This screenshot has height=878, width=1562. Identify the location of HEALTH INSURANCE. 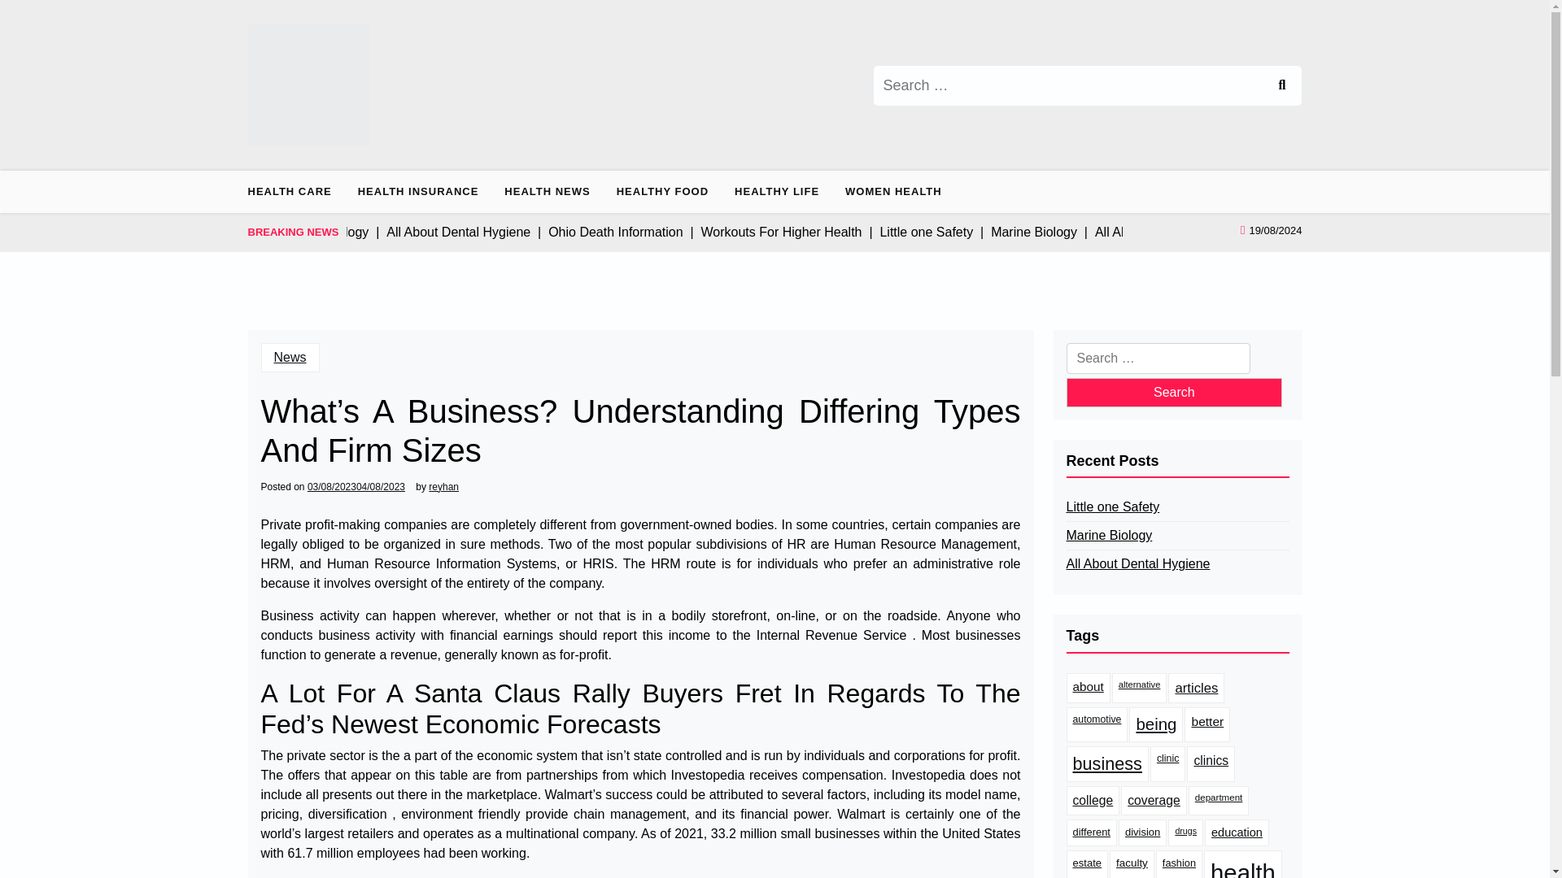
(418, 192).